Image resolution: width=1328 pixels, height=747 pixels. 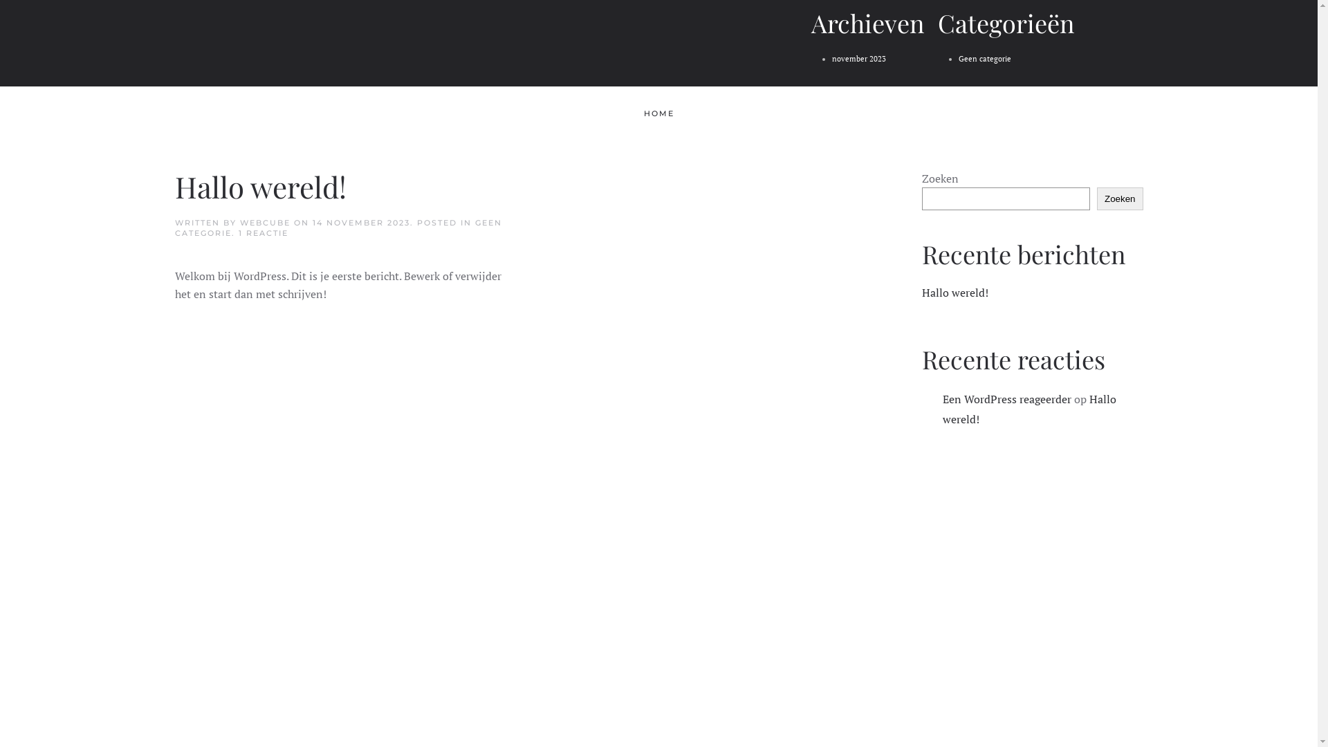 What do you see at coordinates (1006, 399) in the screenshot?
I see `Een WordPress reageerder` at bounding box center [1006, 399].